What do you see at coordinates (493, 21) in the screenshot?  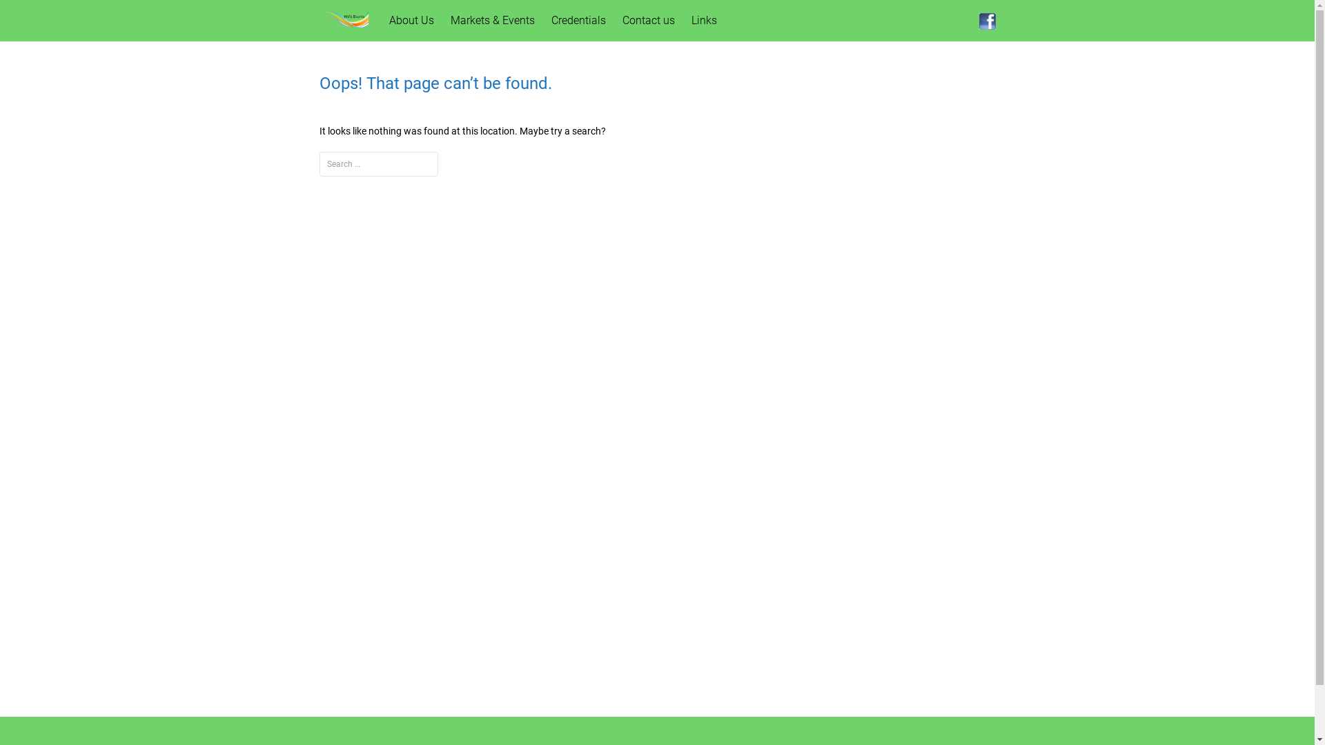 I see `Markets & Events` at bounding box center [493, 21].